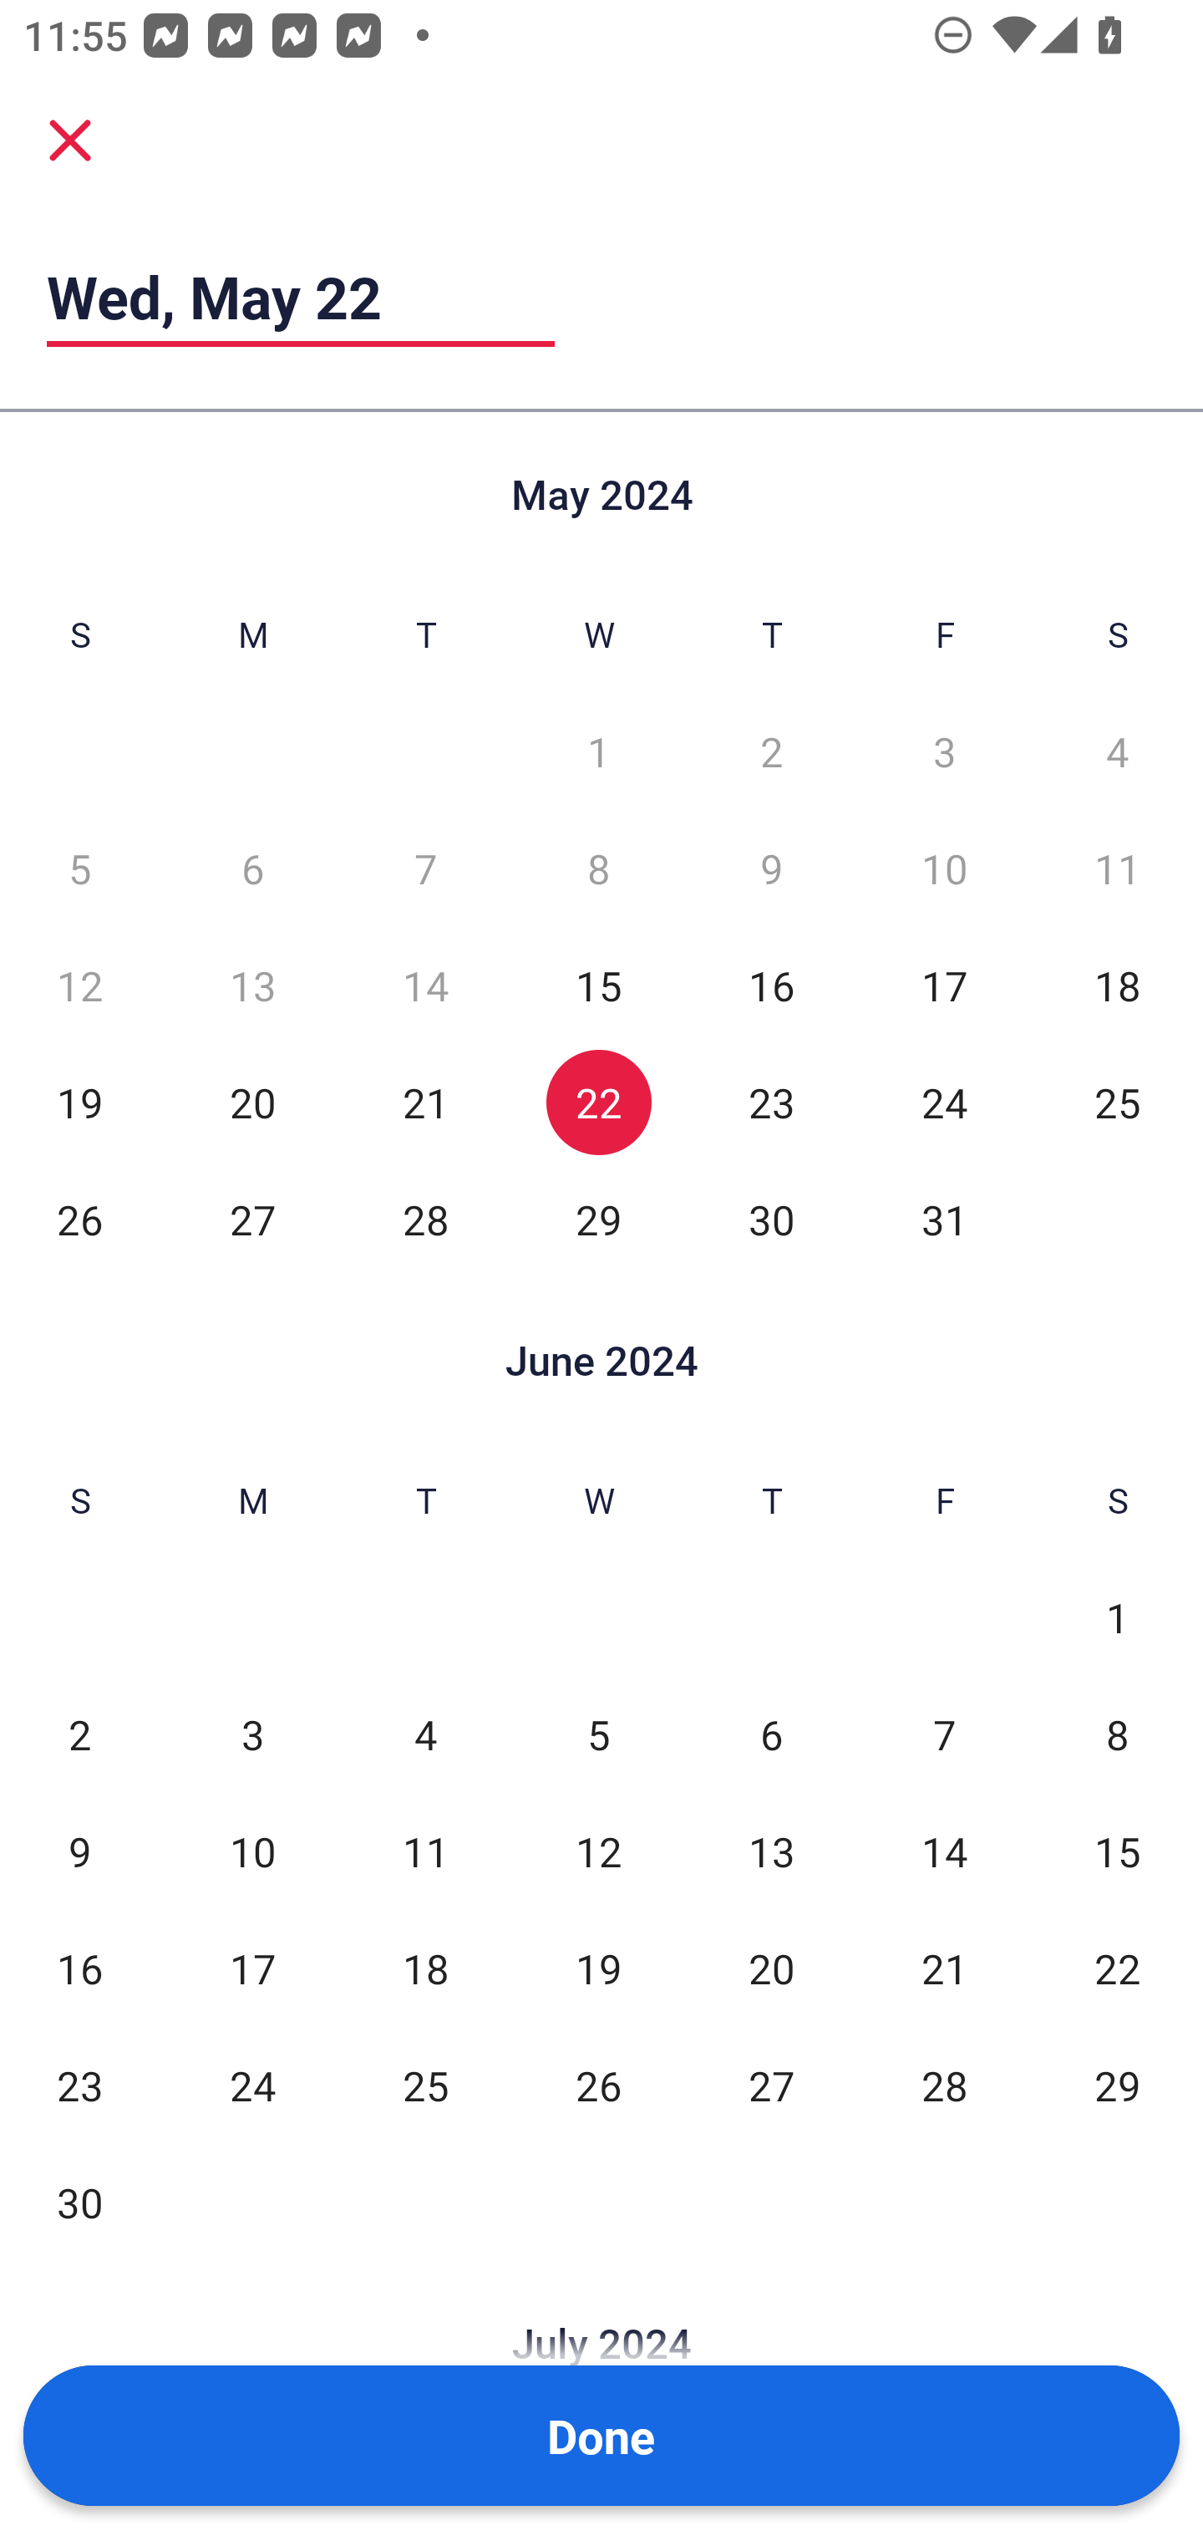  I want to click on 7 Fri, Jun 7, Not Selected, so click(944, 1735).